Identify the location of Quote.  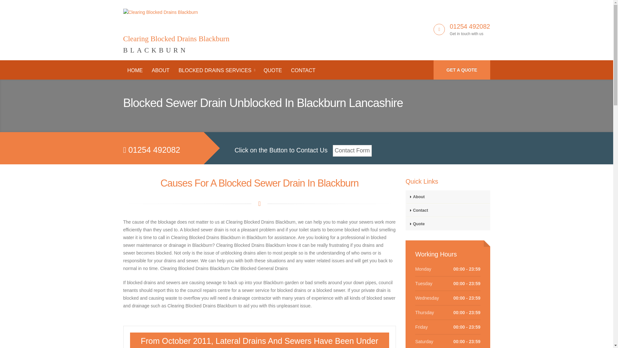
(352, 151).